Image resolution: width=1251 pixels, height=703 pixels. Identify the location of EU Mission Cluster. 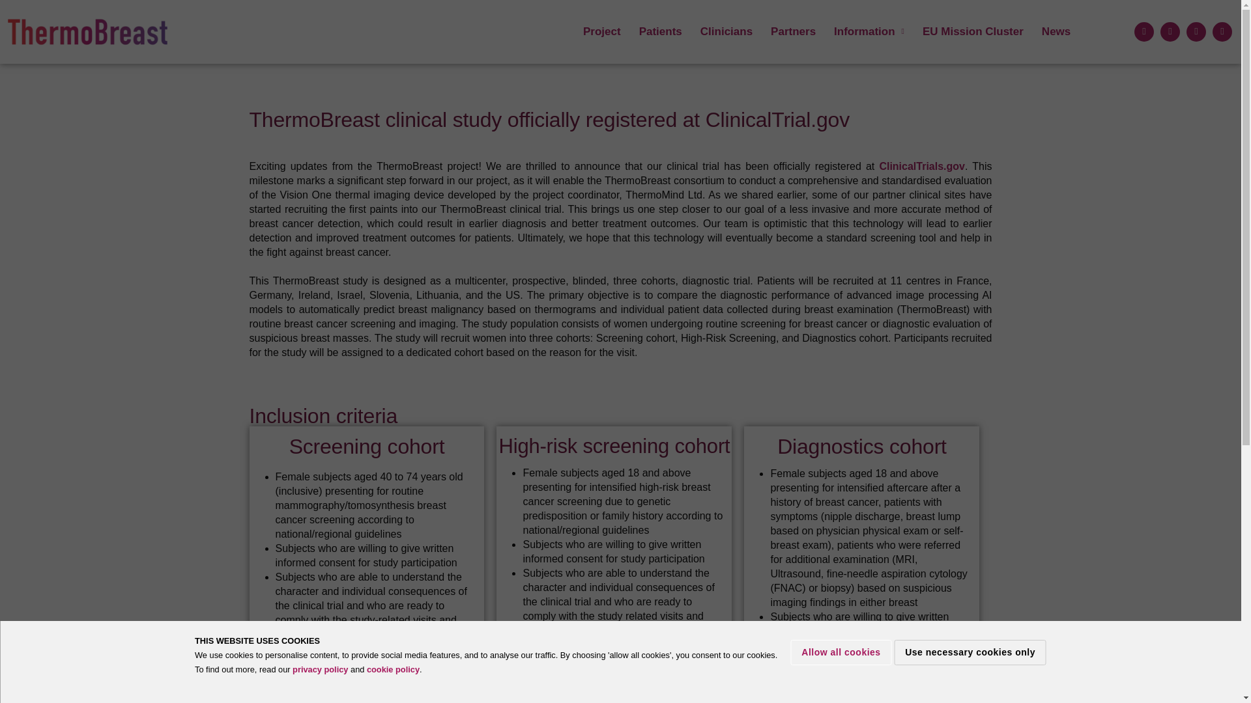
(973, 31).